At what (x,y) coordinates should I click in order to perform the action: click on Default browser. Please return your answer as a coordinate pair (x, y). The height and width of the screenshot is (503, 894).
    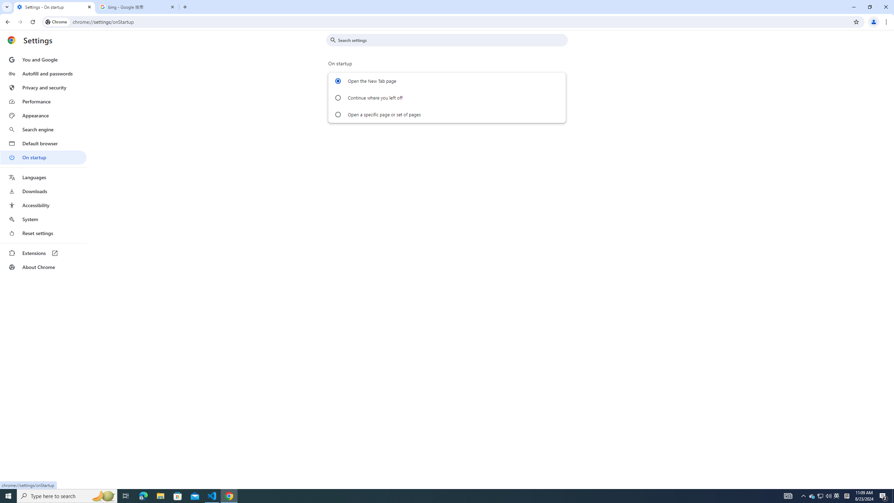
    Looking at the image, I should click on (43, 143).